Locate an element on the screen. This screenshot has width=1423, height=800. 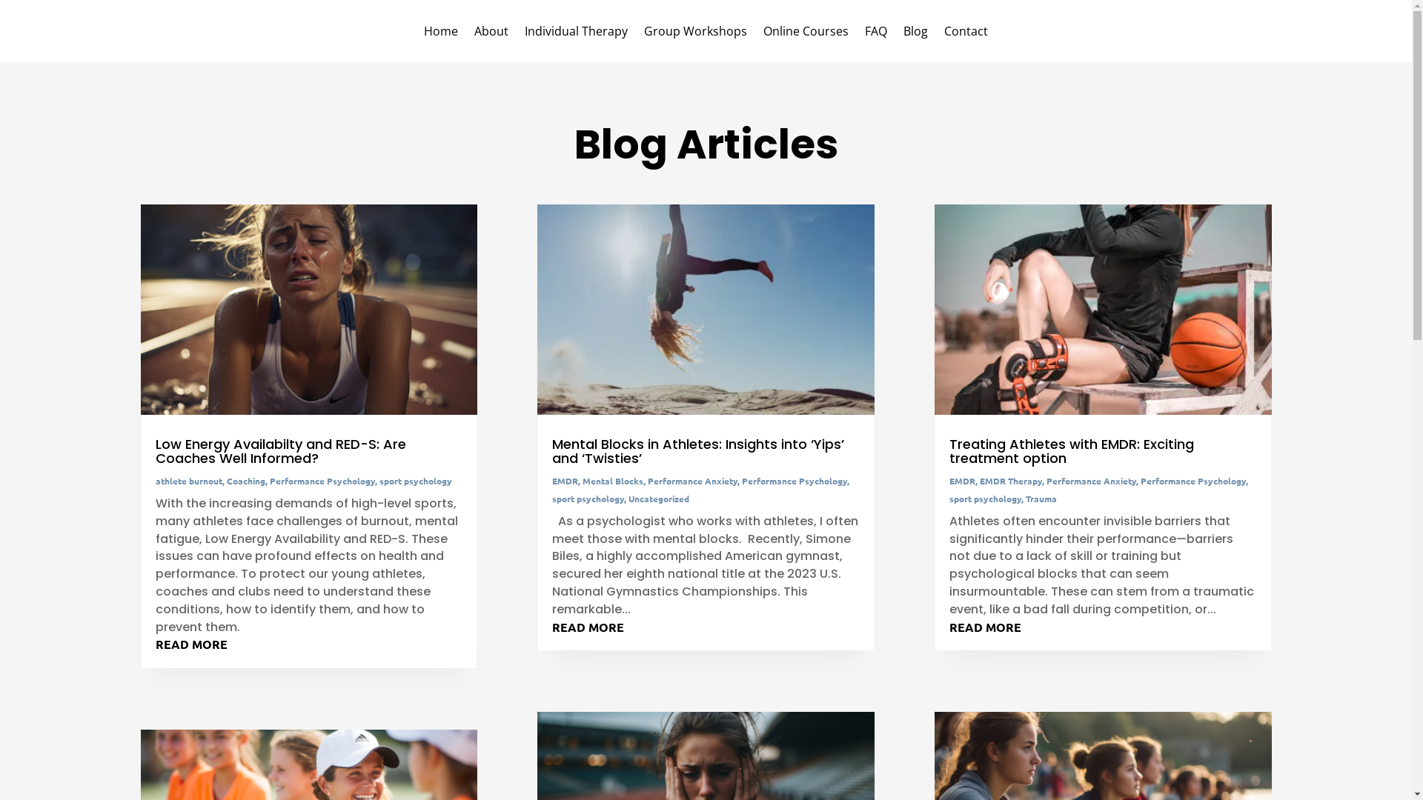
Performance Anxiety is located at coordinates (1091, 481).